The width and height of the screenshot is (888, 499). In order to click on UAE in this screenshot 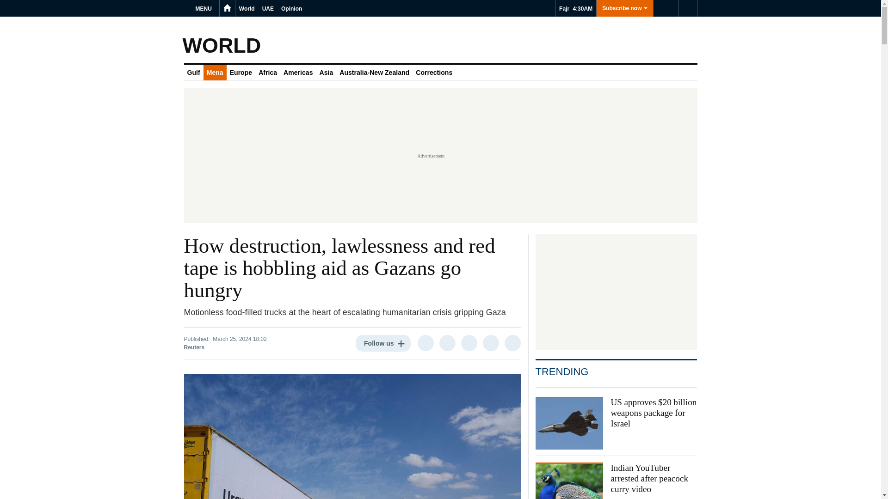, I will do `click(267, 8)`.